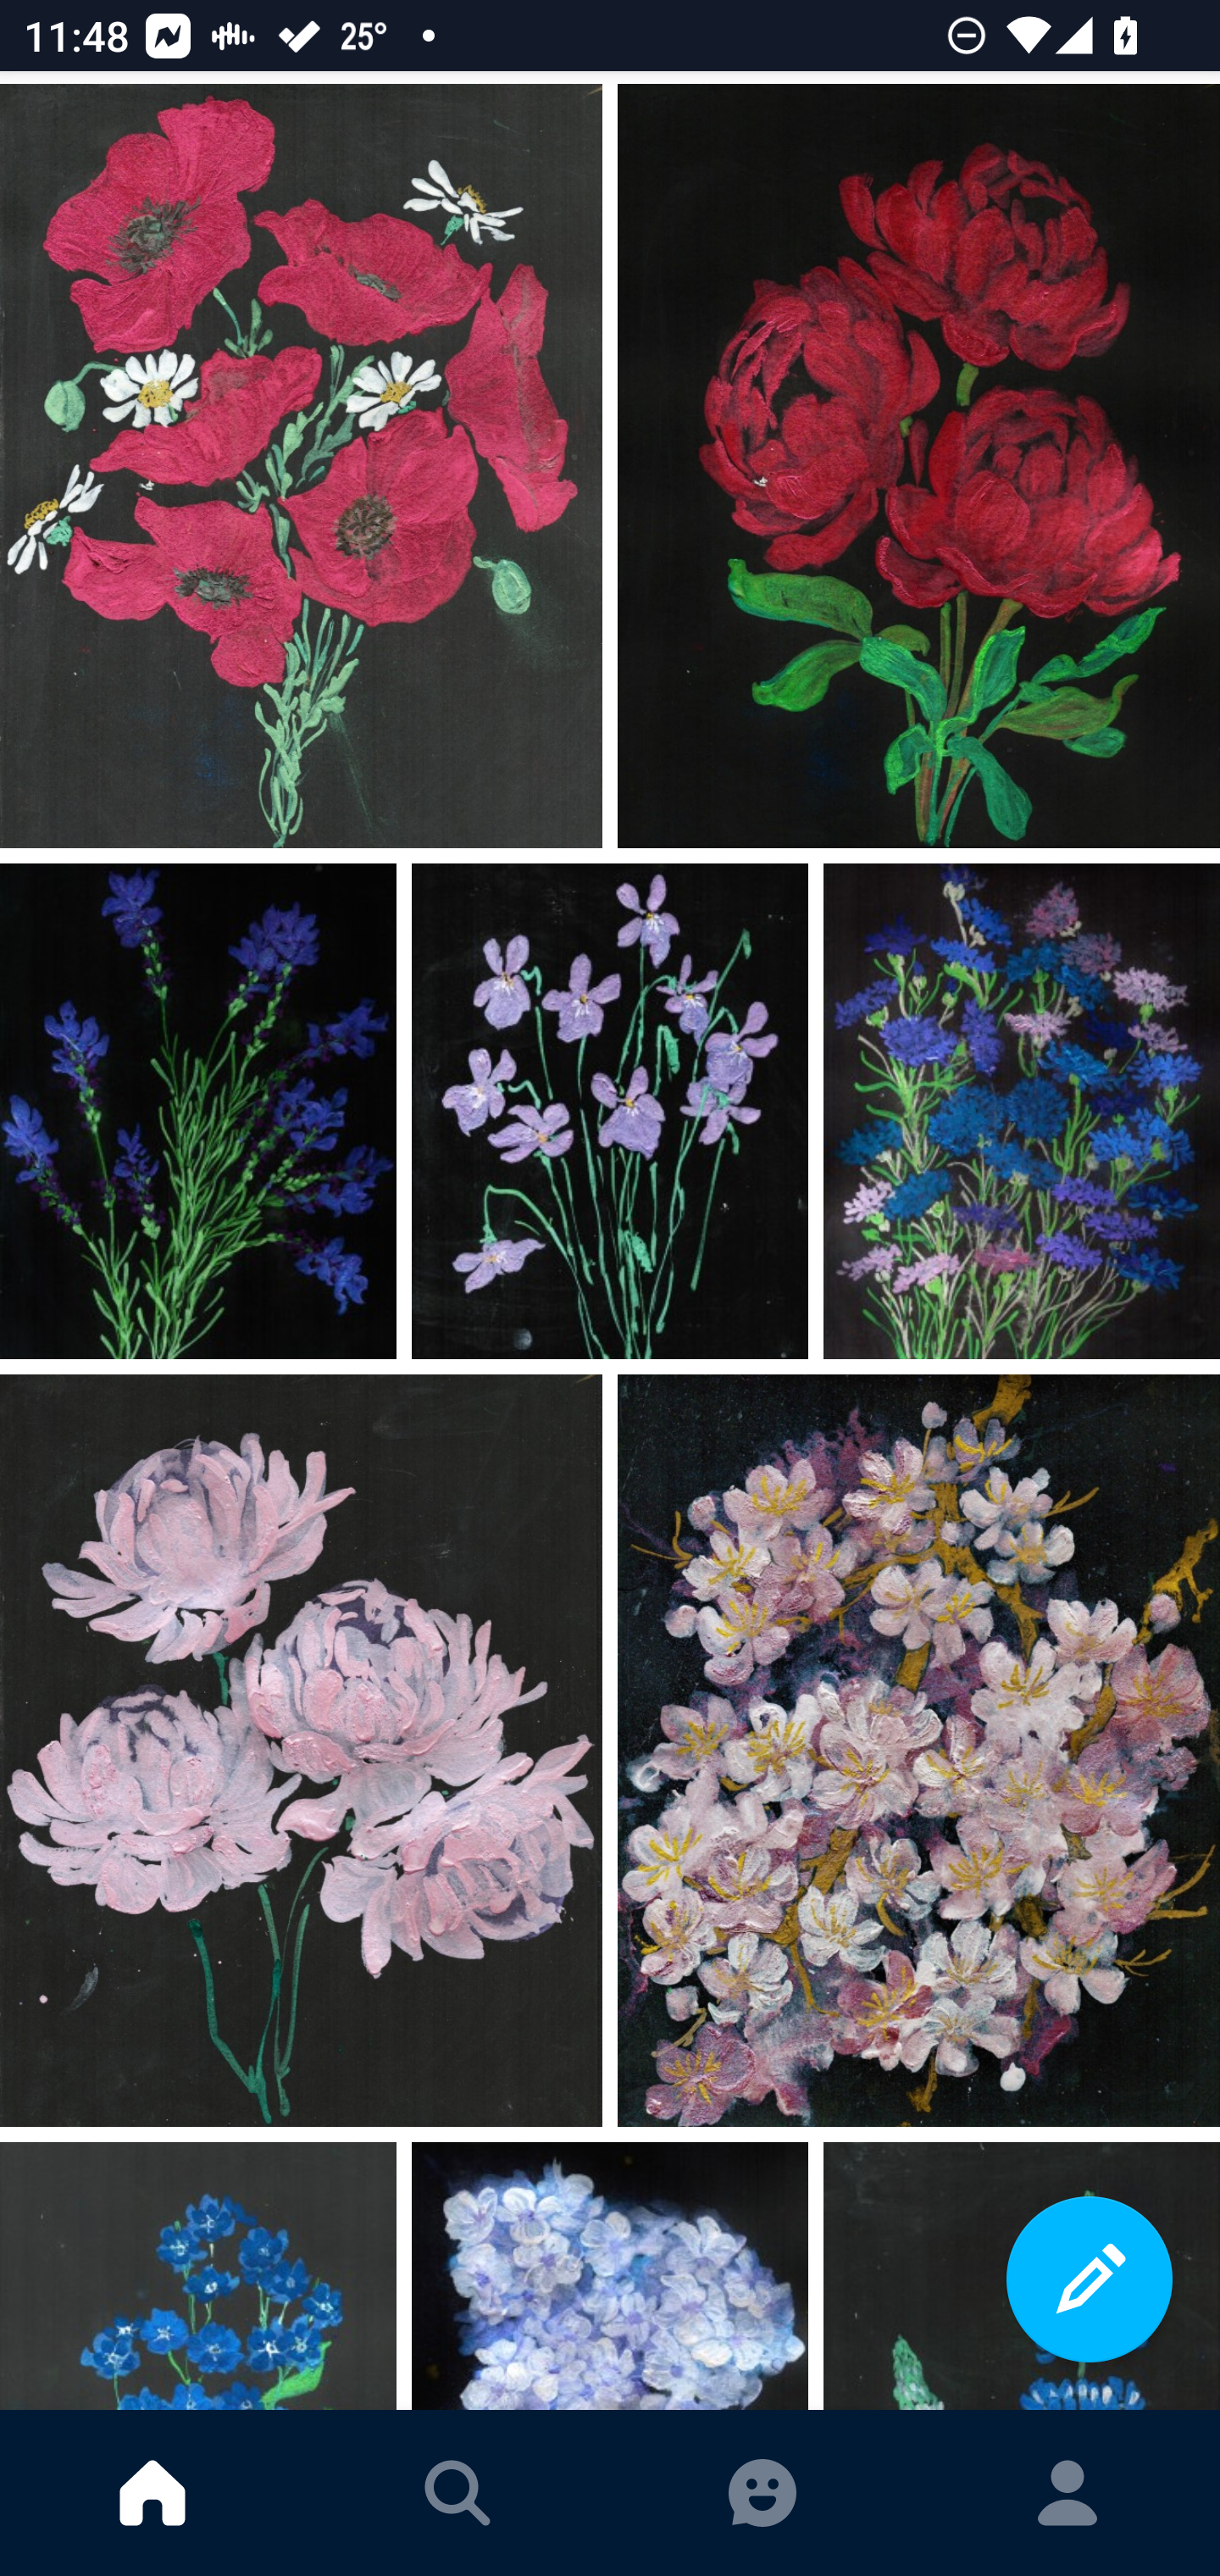 This screenshot has height=2576, width=1220. Describe the element at coordinates (457, 2493) in the screenshot. I see `EXPLORE` at that location.